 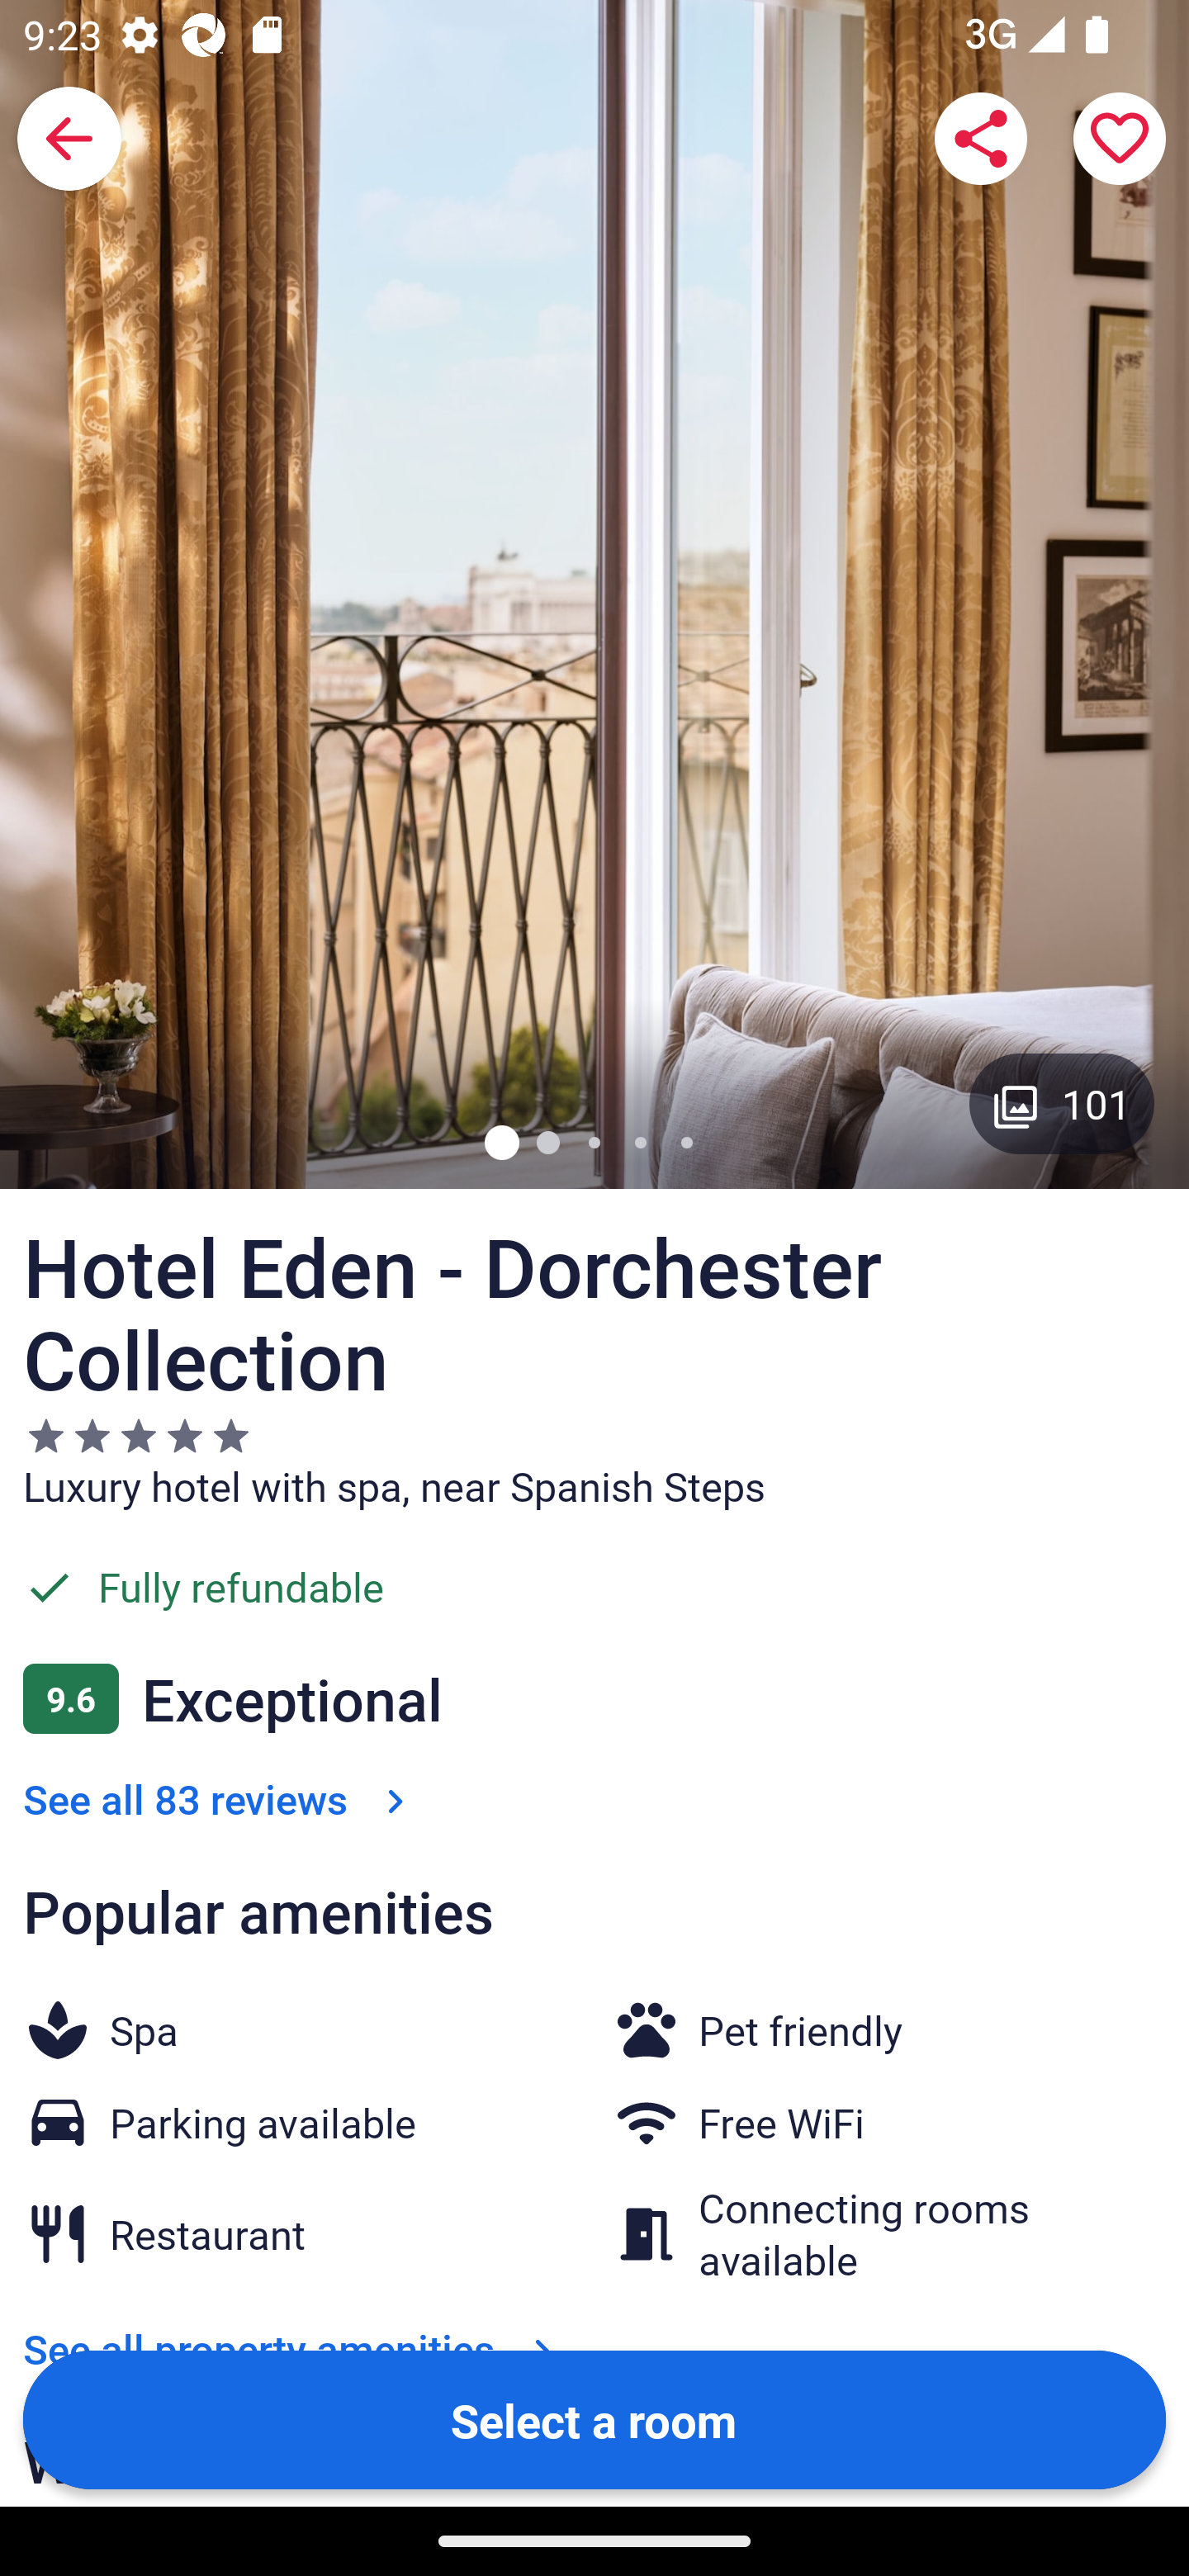 I want to click on Gallery button with 101 images, so click(x=1062, y=1103).